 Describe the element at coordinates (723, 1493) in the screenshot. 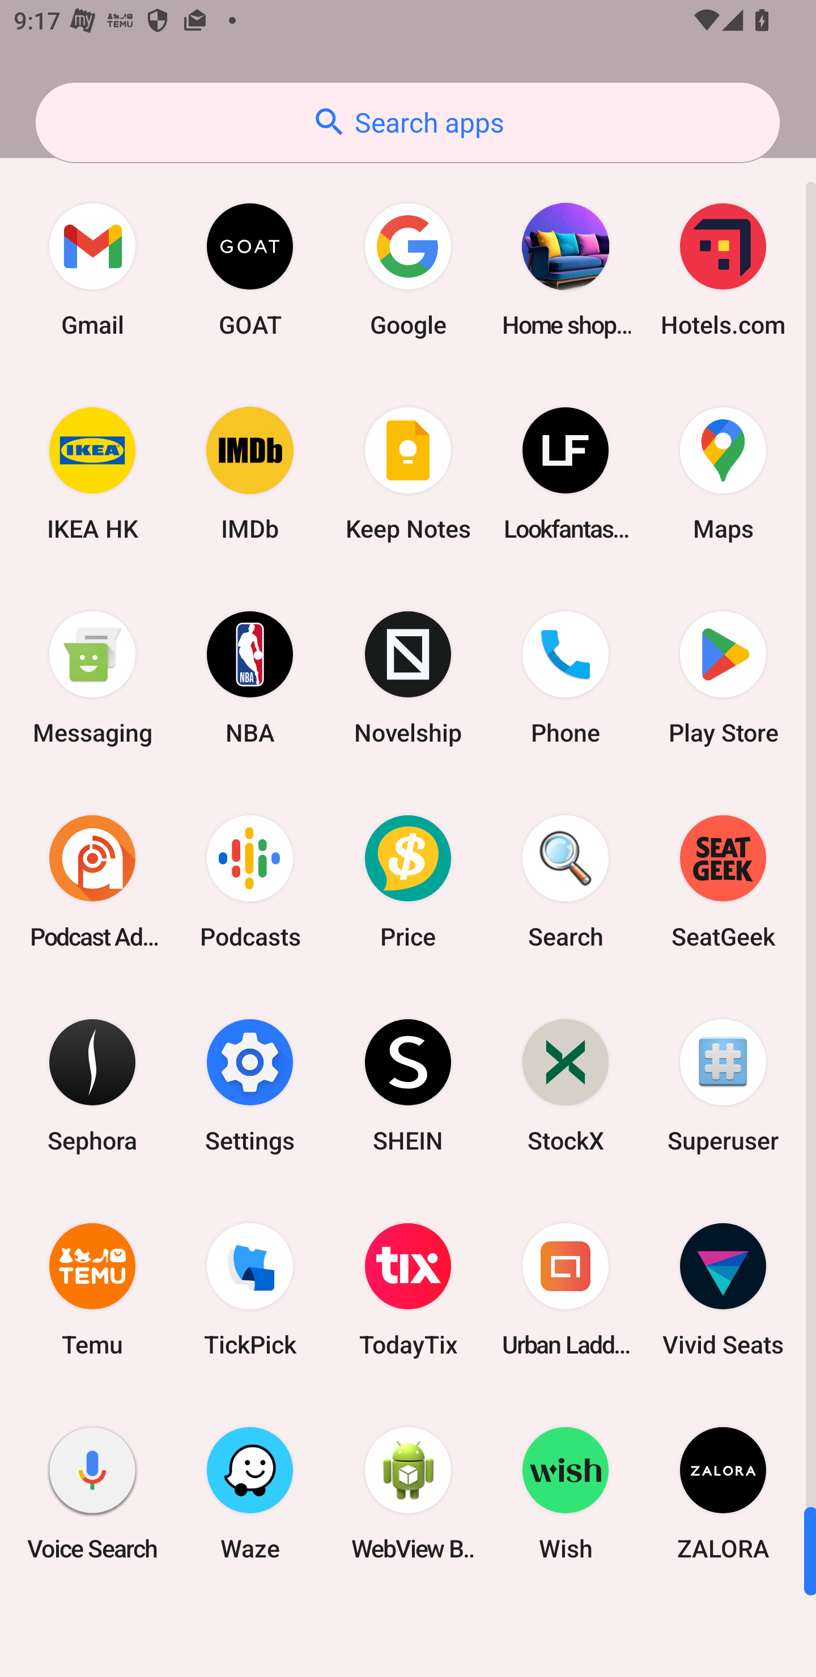

I see `ZALORA` at that location.